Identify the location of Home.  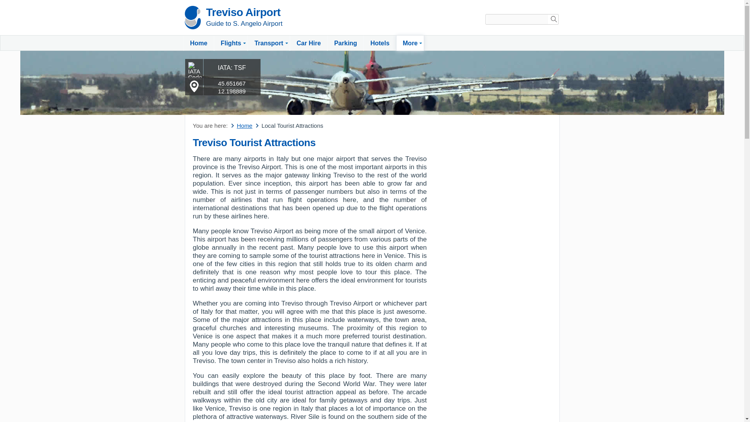
(198, 43).